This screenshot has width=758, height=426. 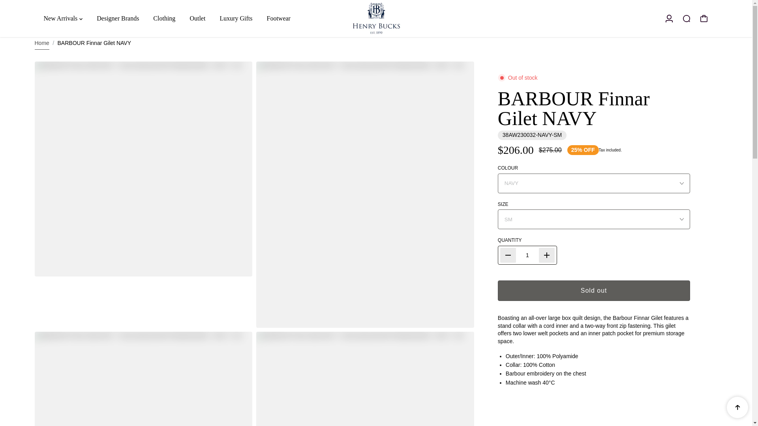 What do you see at coordinates (118, 18) in the screenshot?
I see `Designer Brands` at bounding box center [118, 18].